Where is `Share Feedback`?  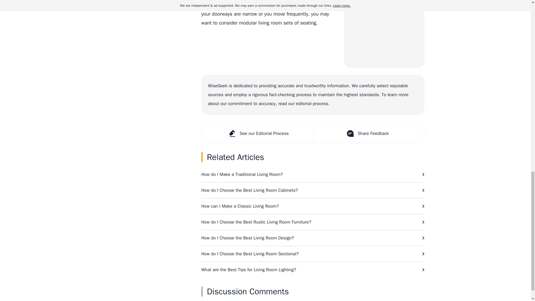 Share Feedback is located at coordinates (368, 133).